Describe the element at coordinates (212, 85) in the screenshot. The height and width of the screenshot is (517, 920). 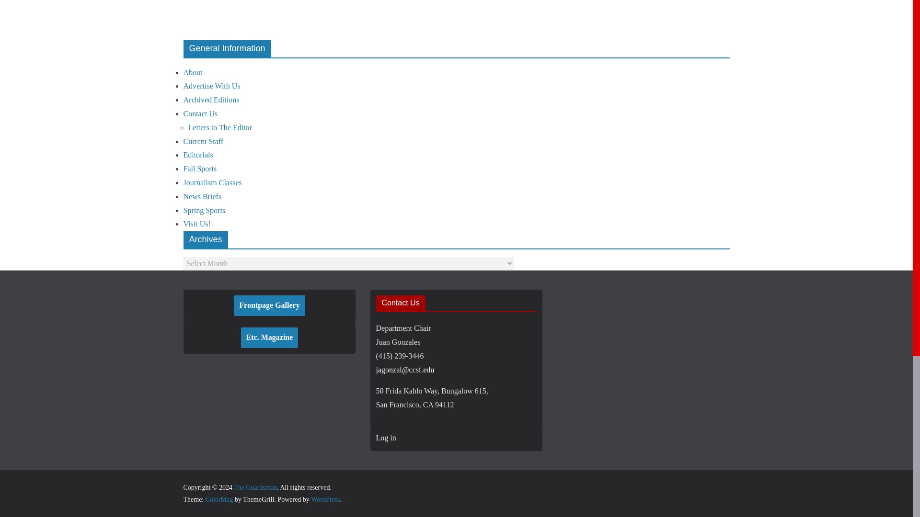
I see `Advertise With Us` at that location.